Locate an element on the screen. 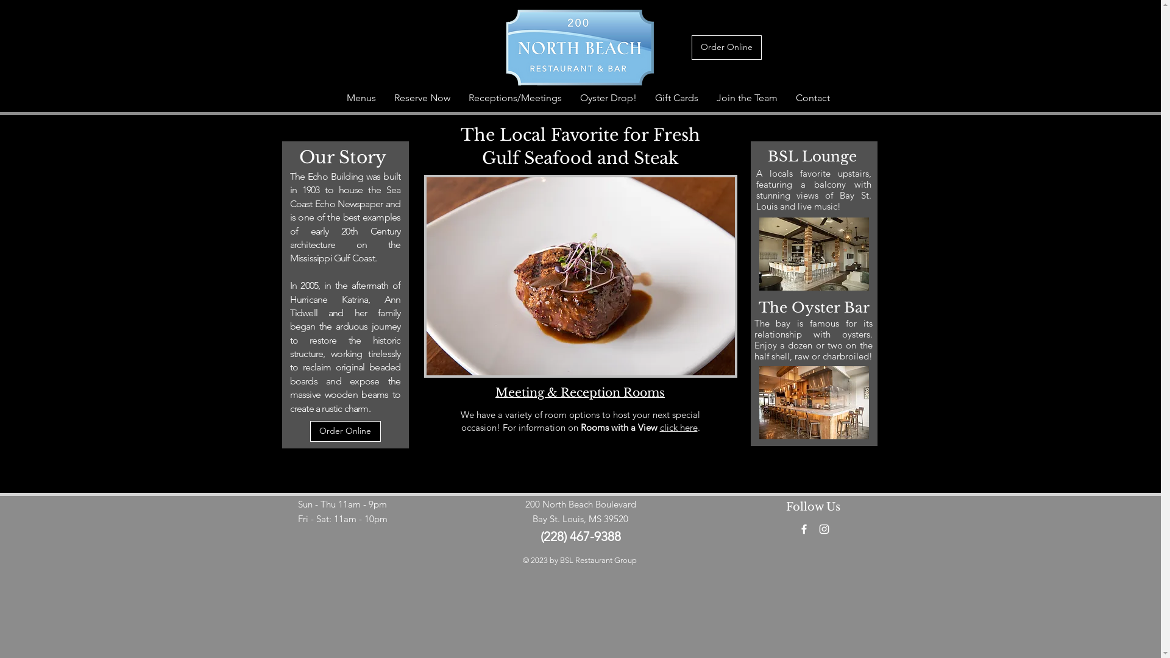  Reserve Now is located at coordinates (422, 97).